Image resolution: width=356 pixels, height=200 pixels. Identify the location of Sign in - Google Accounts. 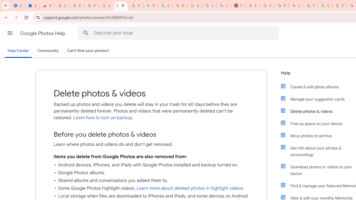
(325, 6).